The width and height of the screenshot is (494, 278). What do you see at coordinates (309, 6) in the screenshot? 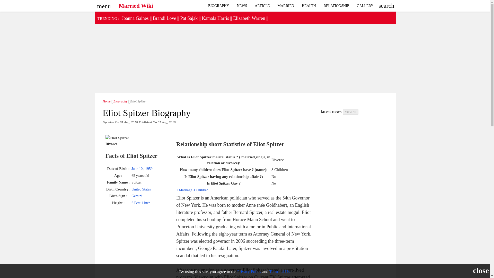
I see `Lifestyle` at bounding box center [309, 6].